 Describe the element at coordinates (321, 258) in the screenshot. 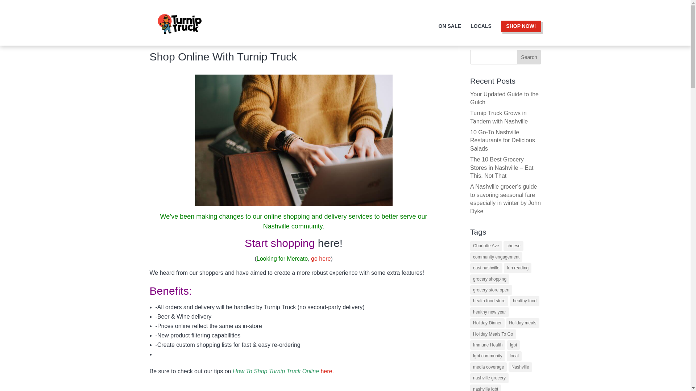

I see `go here` at that location.